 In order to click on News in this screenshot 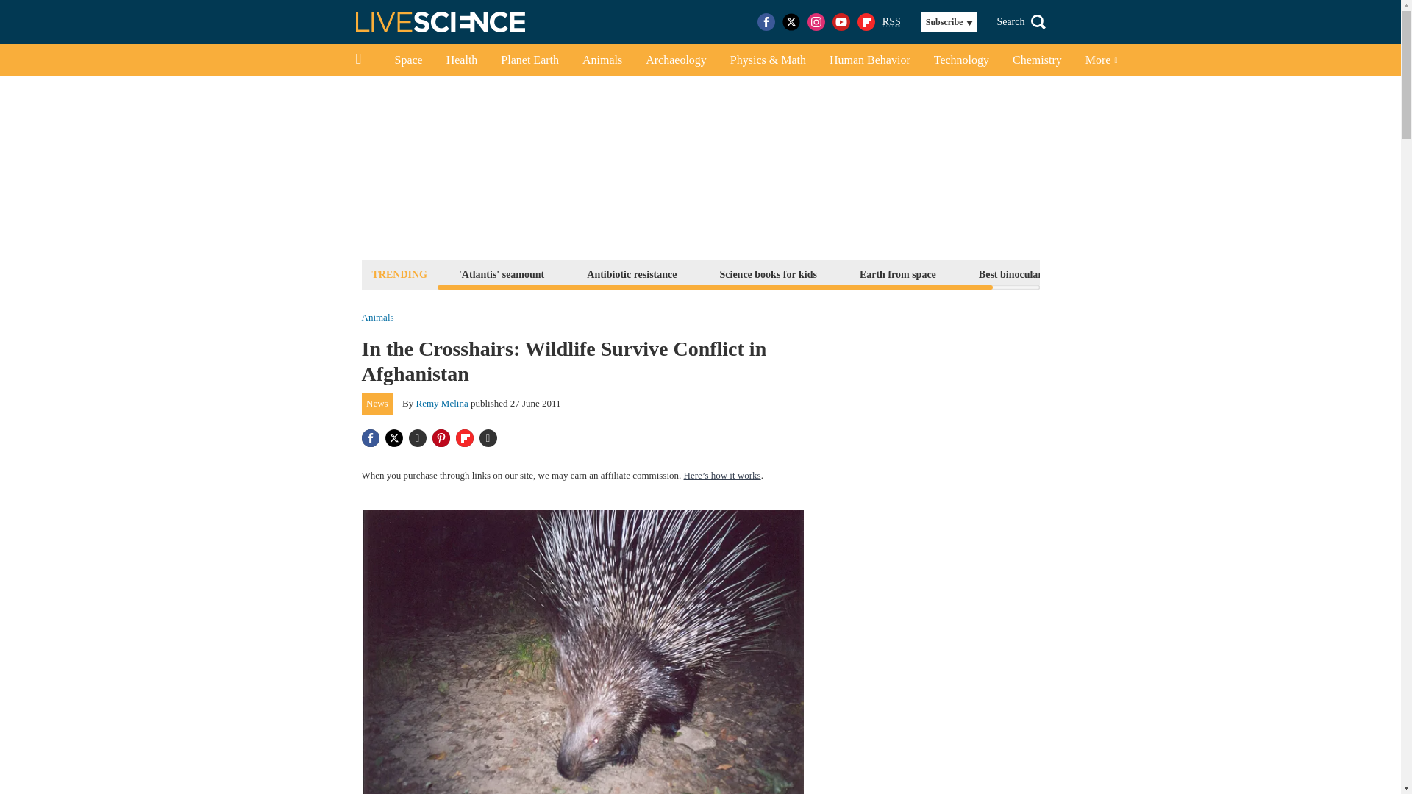, I will do `click(377, 403)`.